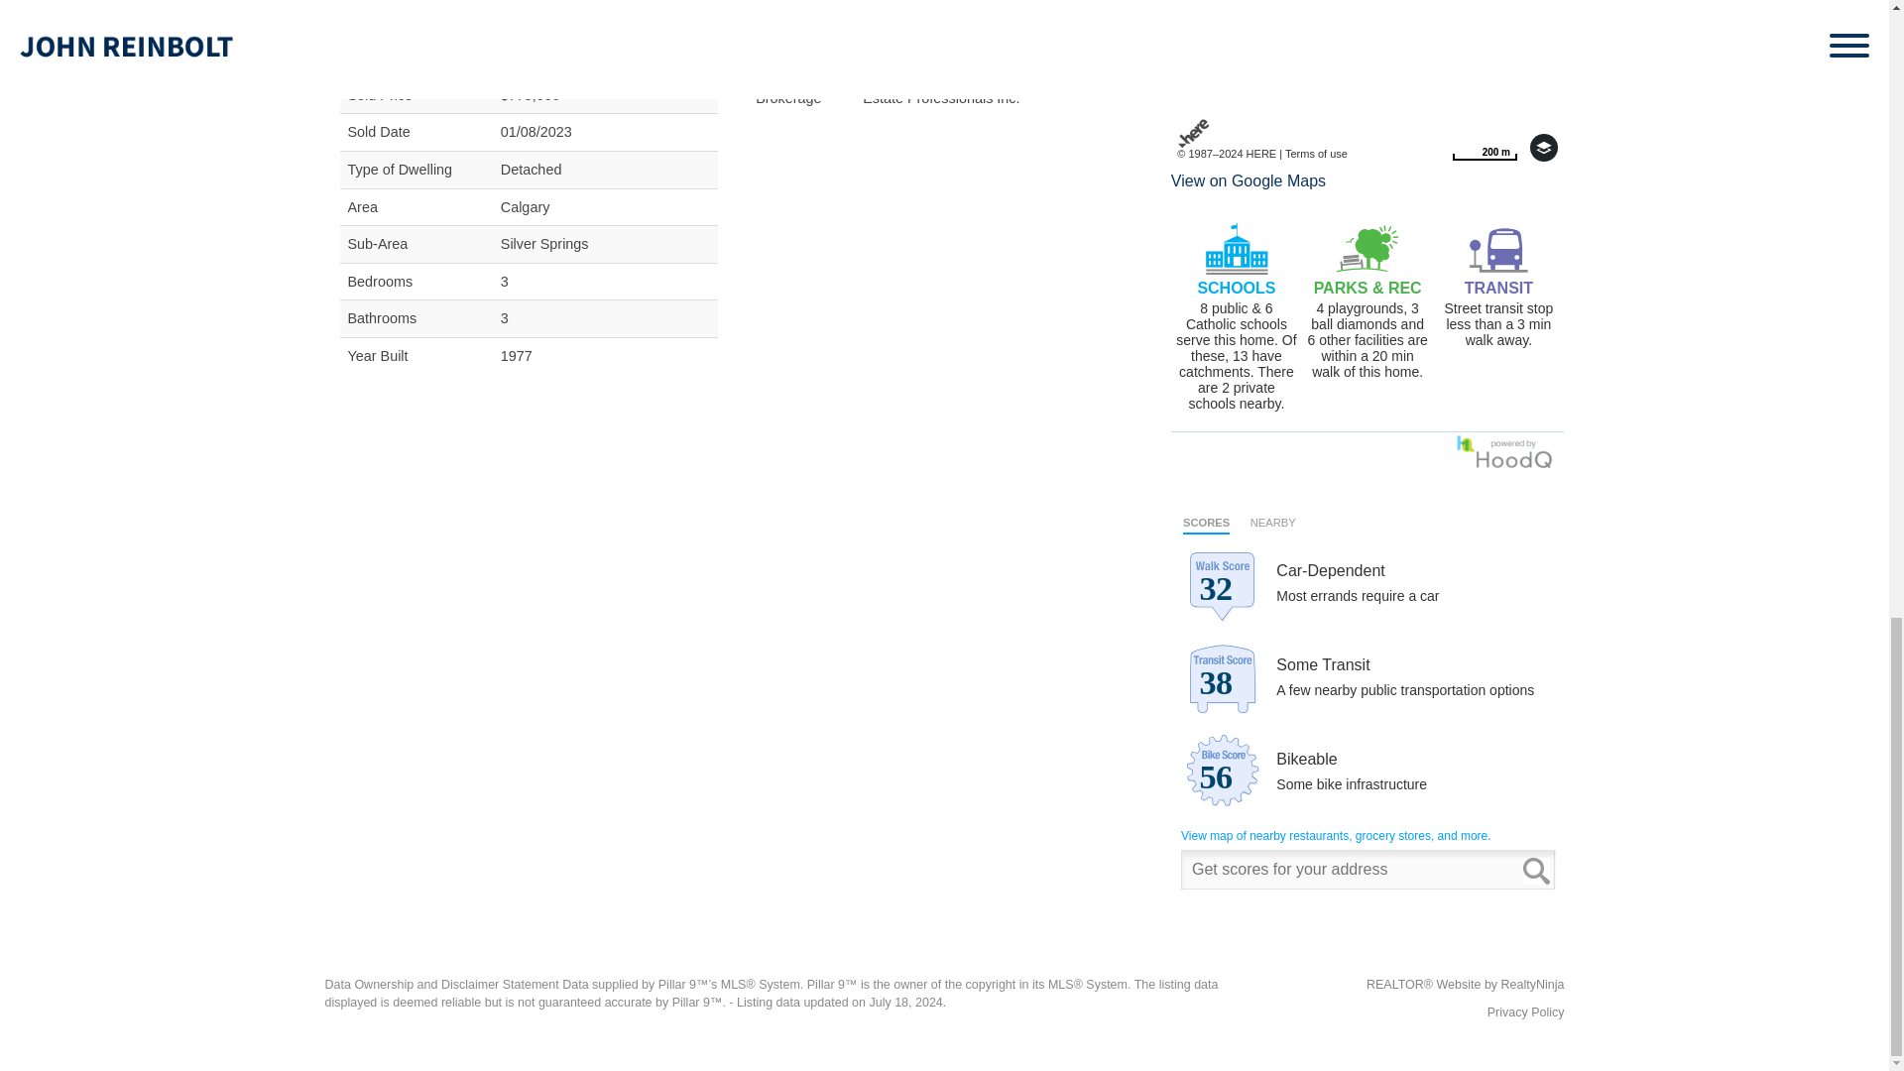  What do you see at coordinates (1317, 153) in the screenshot?
I see `Terms of use` at bounding box center [1317, 153].